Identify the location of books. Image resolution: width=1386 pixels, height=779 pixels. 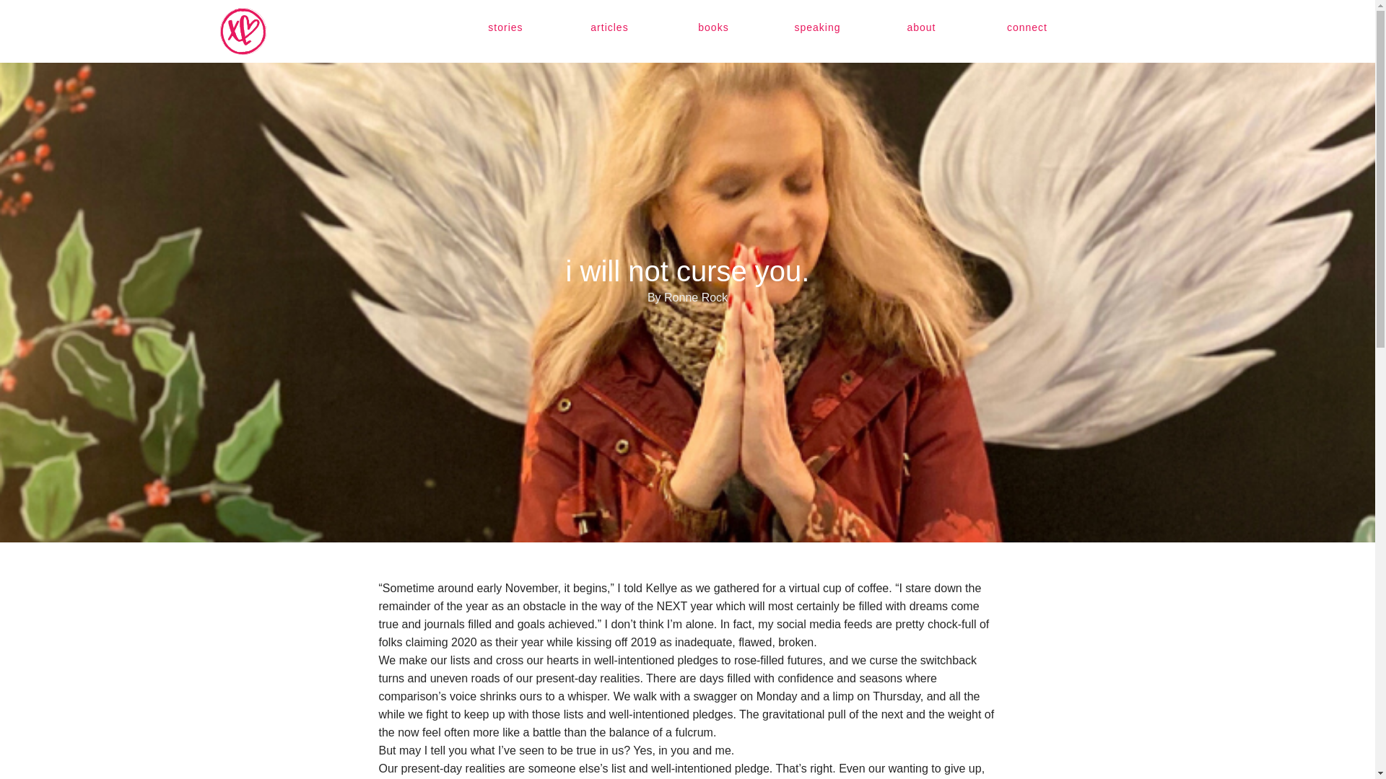
(713, 27).